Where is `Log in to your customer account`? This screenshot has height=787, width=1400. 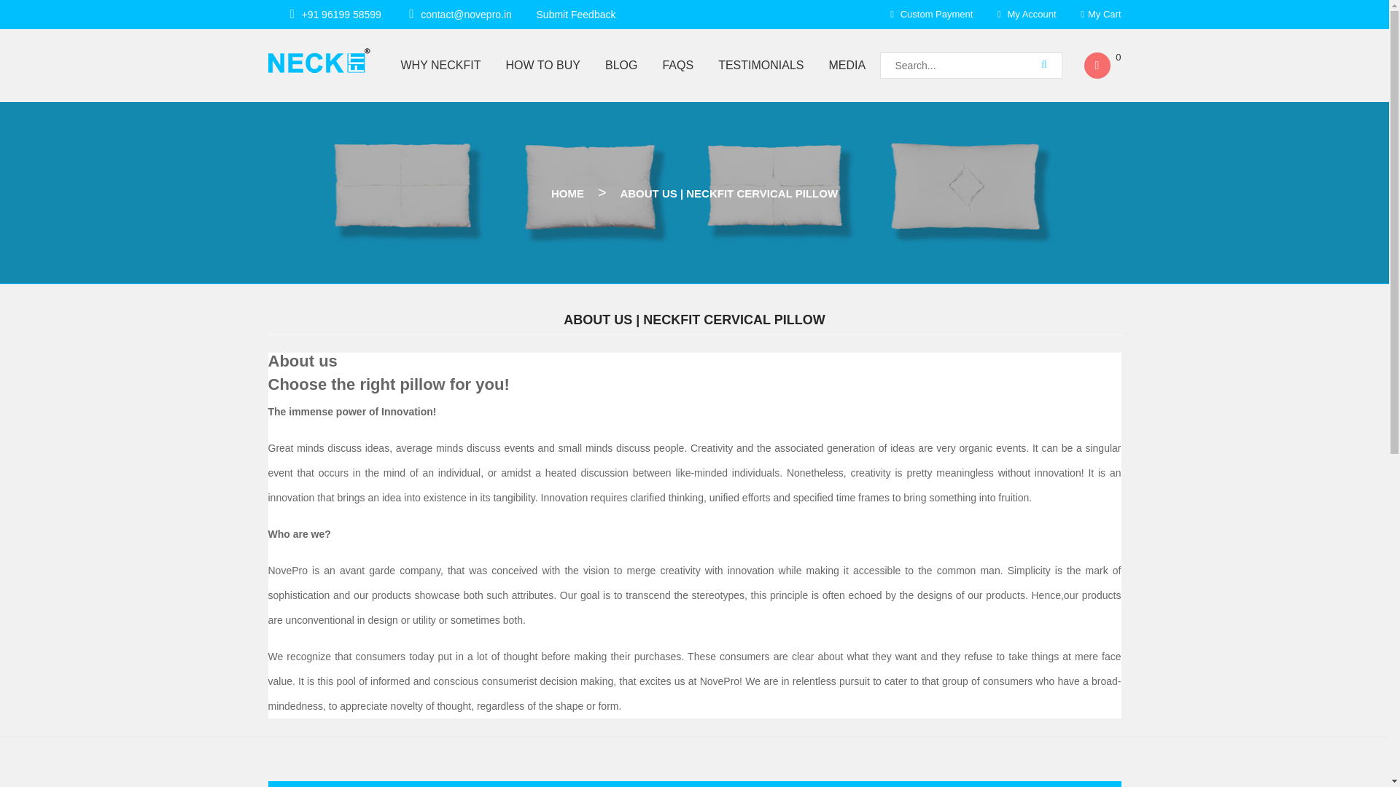 Log in to your customer account is located at coordinates (1027, 14).